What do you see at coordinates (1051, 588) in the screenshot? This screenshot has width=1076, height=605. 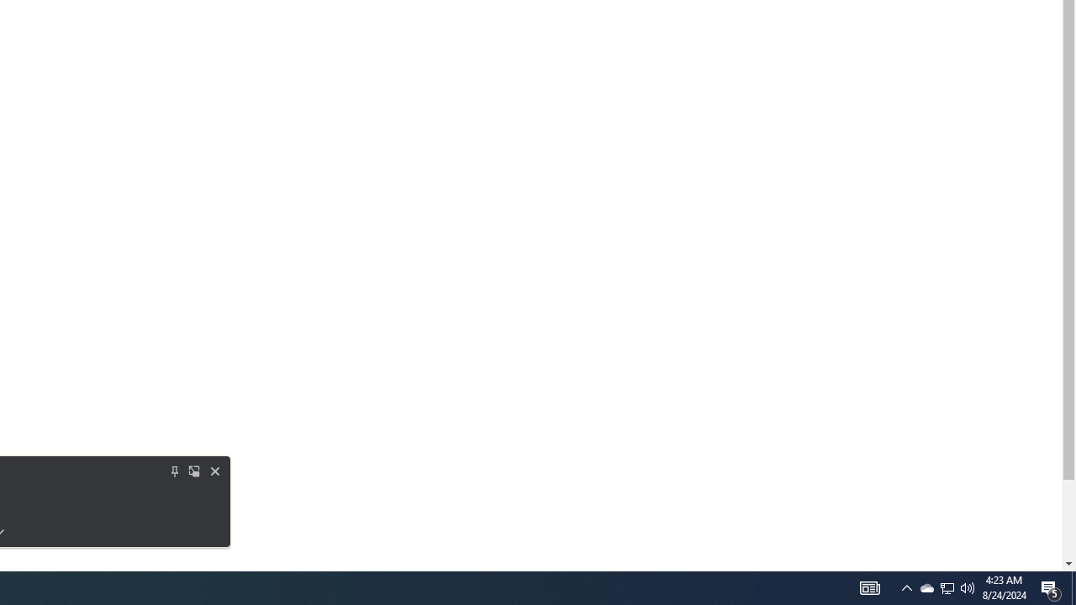 I see `Show desktop` at bounding box center [1051, 588].